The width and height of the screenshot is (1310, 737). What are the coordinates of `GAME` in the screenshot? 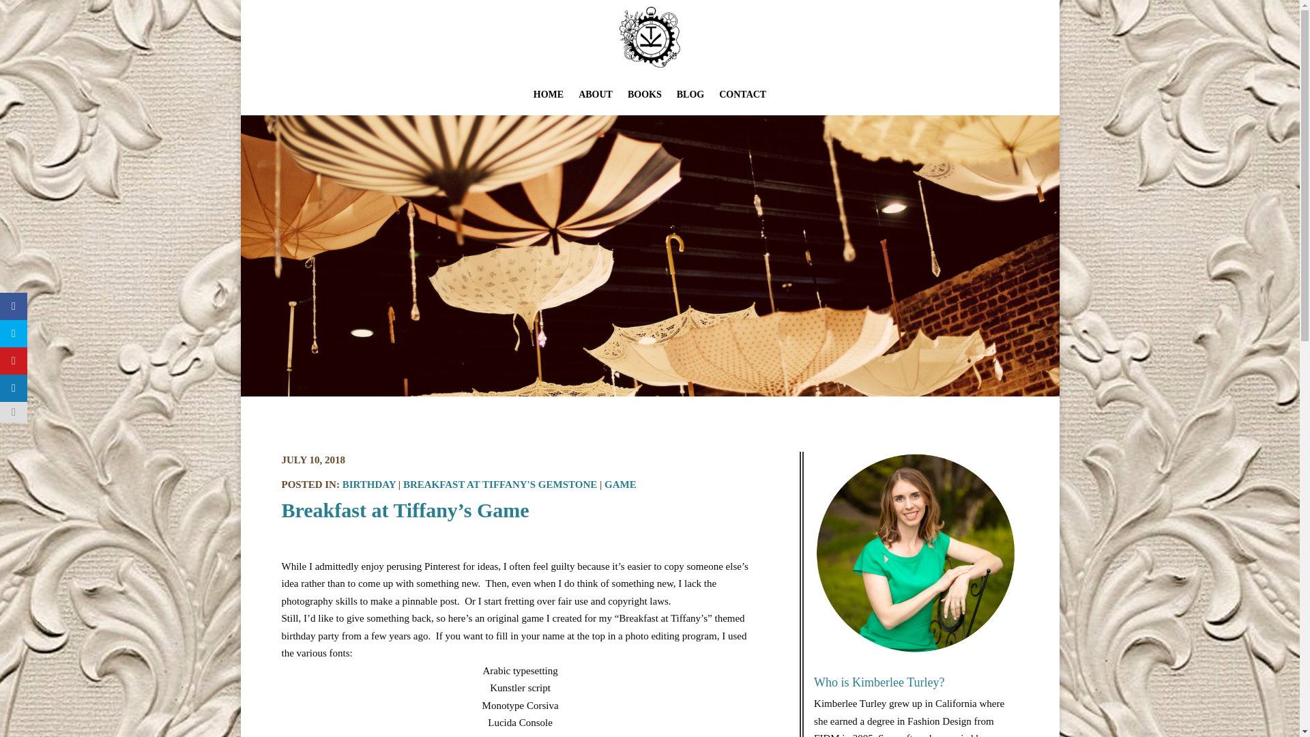 It's located at (620, 485).